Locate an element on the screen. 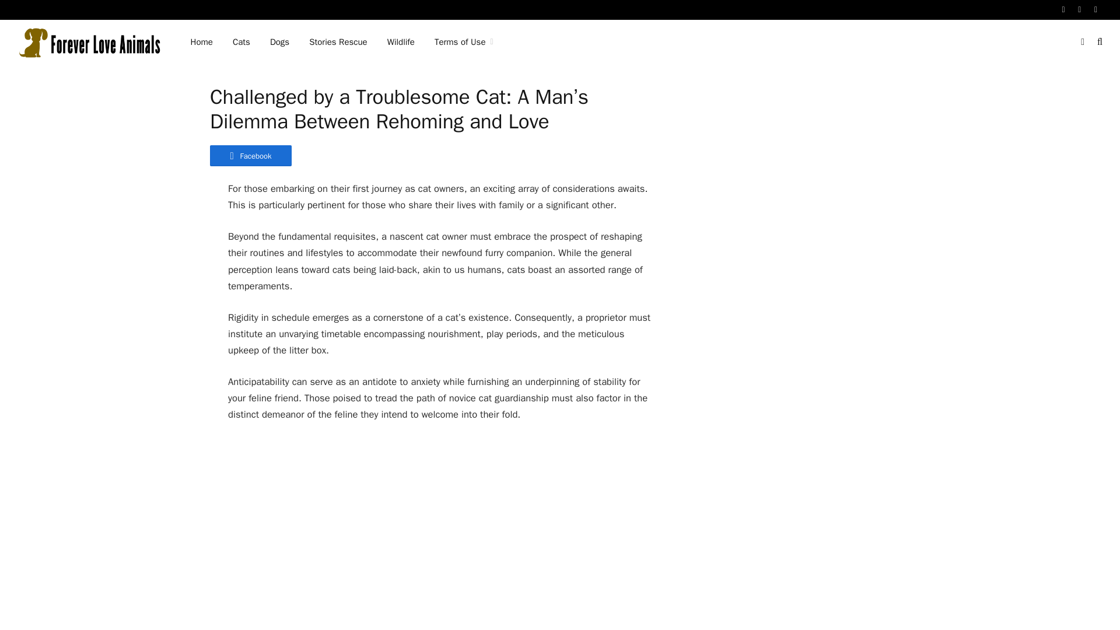 The image size is (1120, 630). Stories Rescue is located at coordinates (337, 42).